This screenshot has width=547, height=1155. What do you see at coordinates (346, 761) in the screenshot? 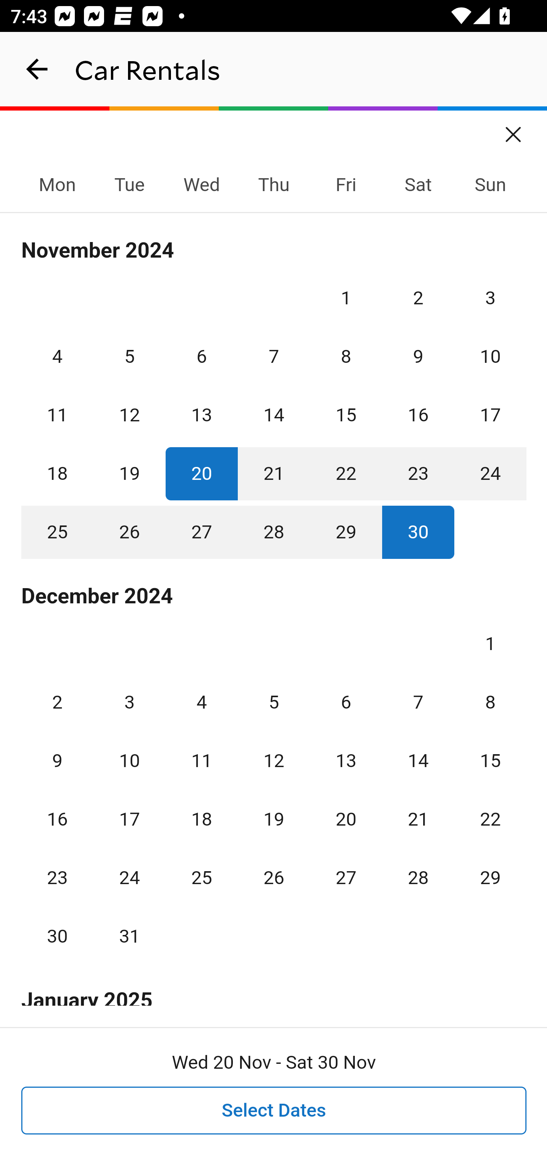
I see `13 December 2024` at bounding box center [346, 761].